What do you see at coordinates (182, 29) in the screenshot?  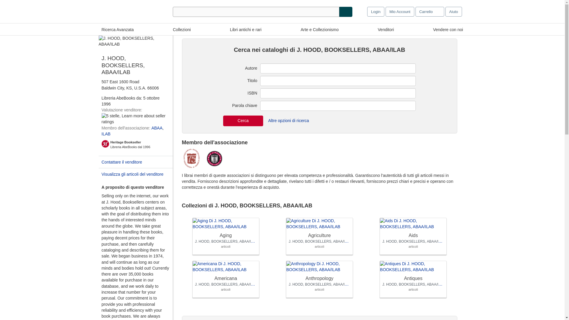 I see `Collezioni` at bounding box center [182, 29].